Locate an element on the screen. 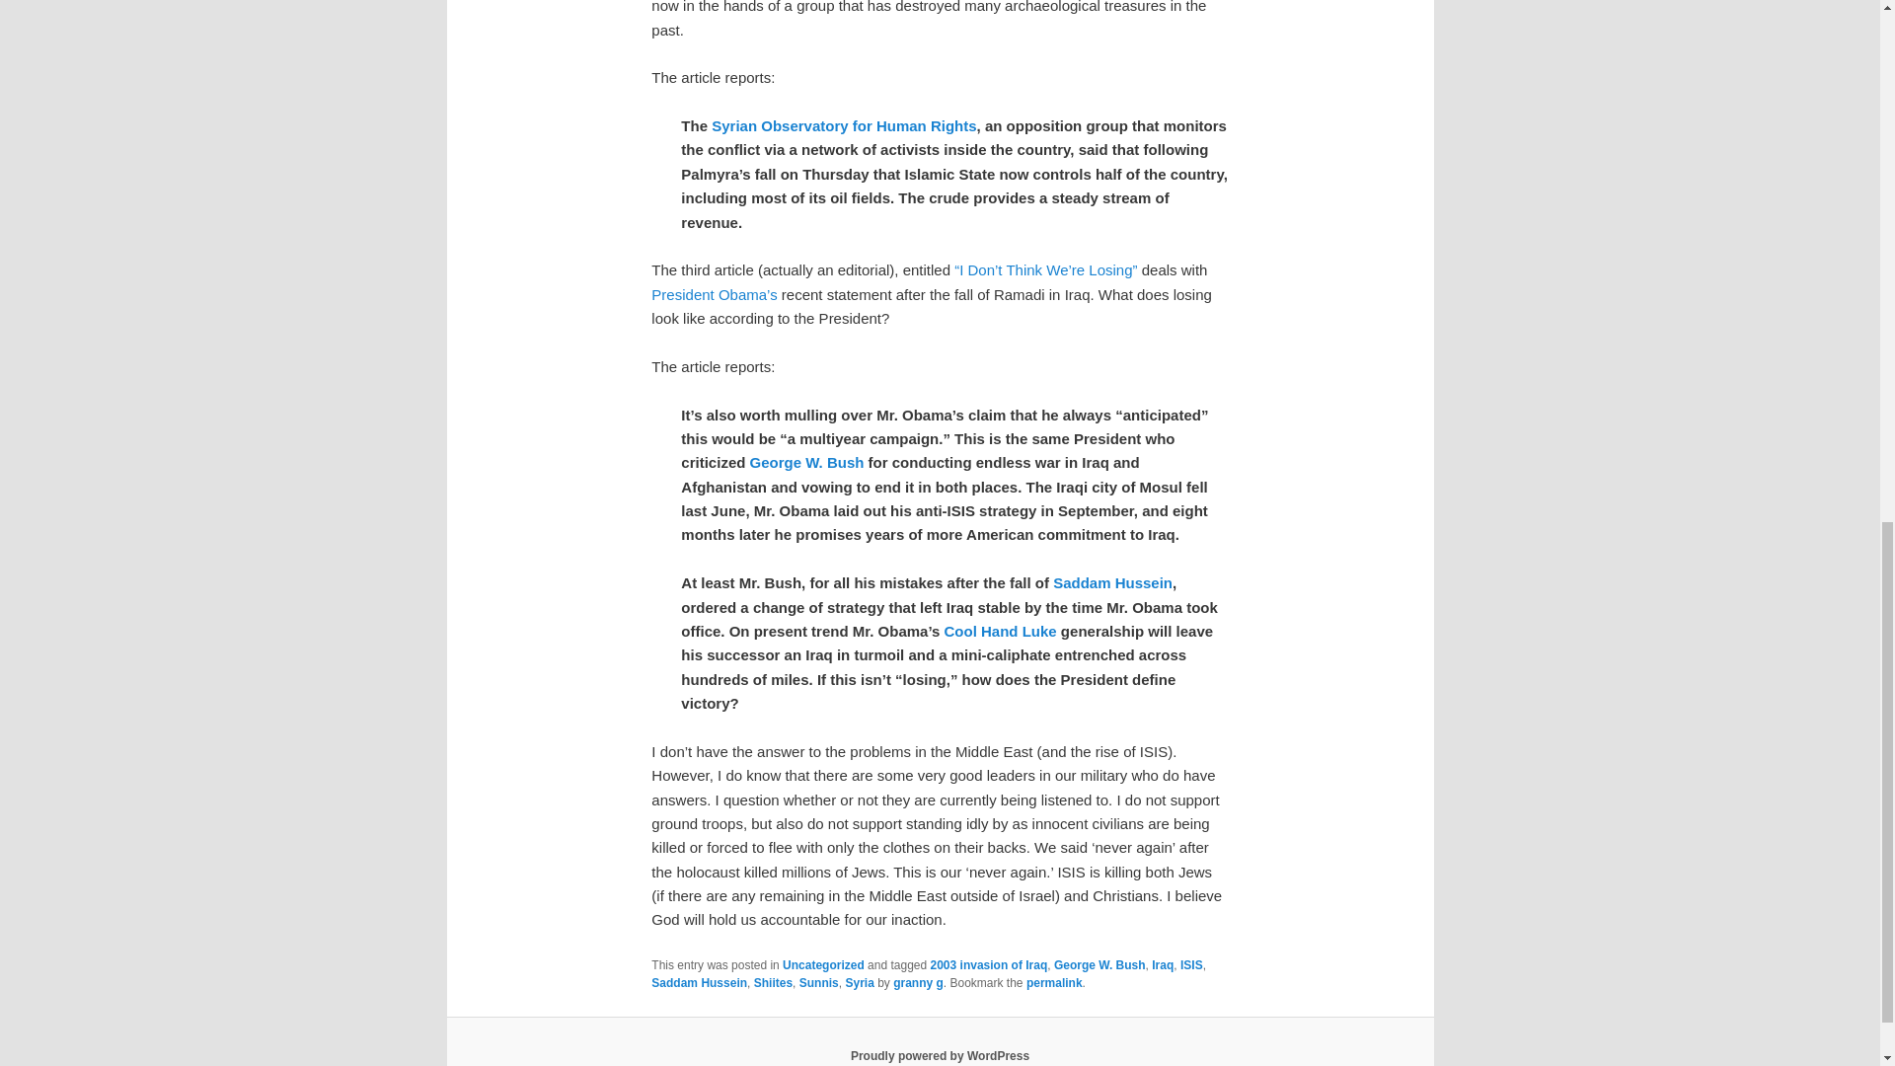 This screenshot has height=1066, width=1895. George W. Bush is located at coordinates (1099, 964).